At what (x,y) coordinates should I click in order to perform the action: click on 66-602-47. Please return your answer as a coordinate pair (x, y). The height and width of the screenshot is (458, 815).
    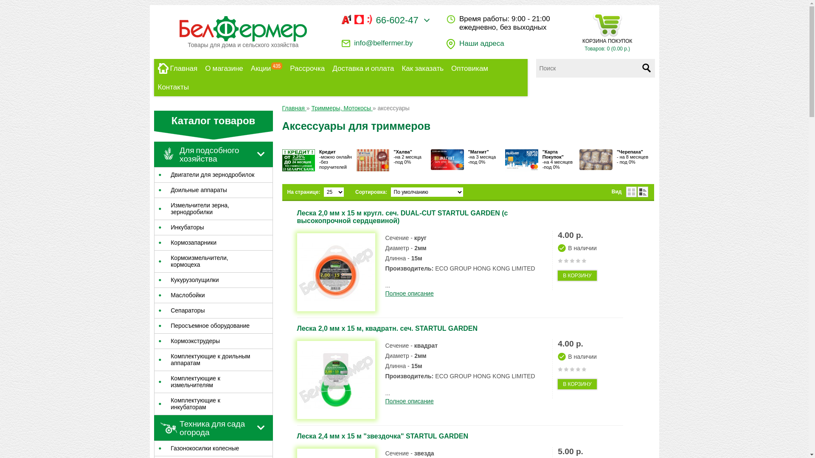
    Looking at the image, I should click on (385, 23).